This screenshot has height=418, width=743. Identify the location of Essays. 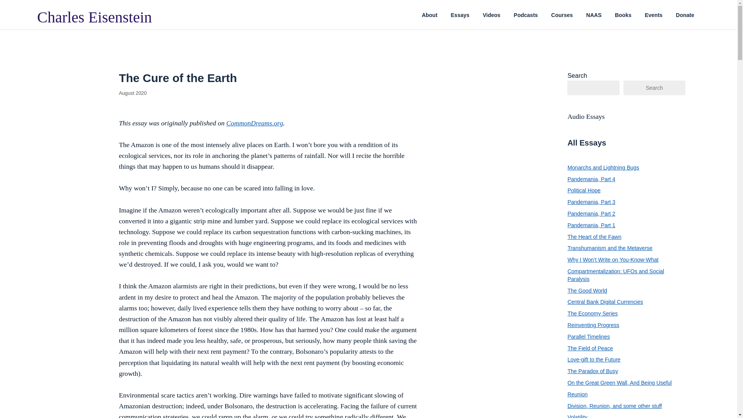
(460, 15).